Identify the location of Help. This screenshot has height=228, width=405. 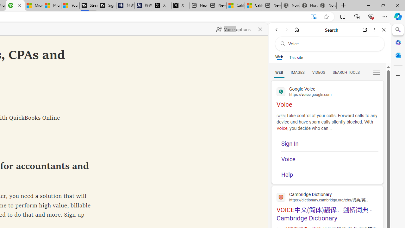
(330, 173).